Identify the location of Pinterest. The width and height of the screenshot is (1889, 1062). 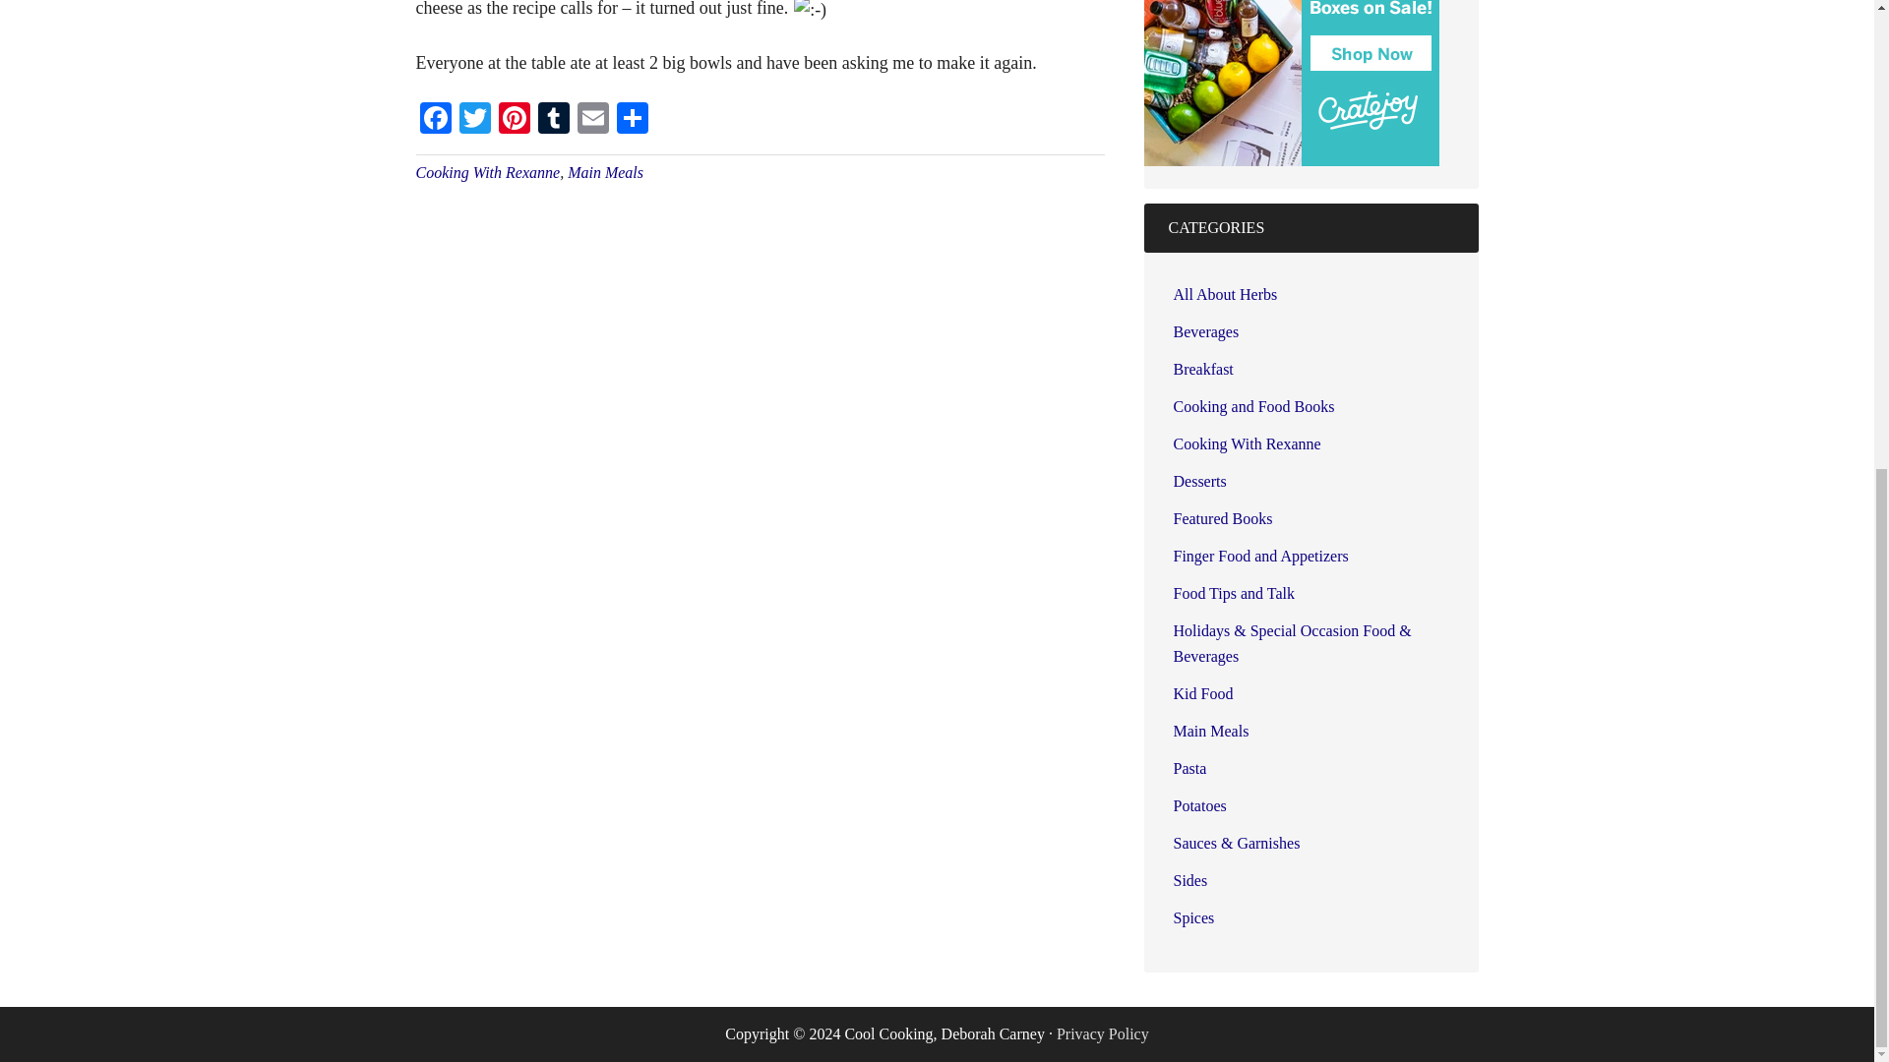
(513, 120).